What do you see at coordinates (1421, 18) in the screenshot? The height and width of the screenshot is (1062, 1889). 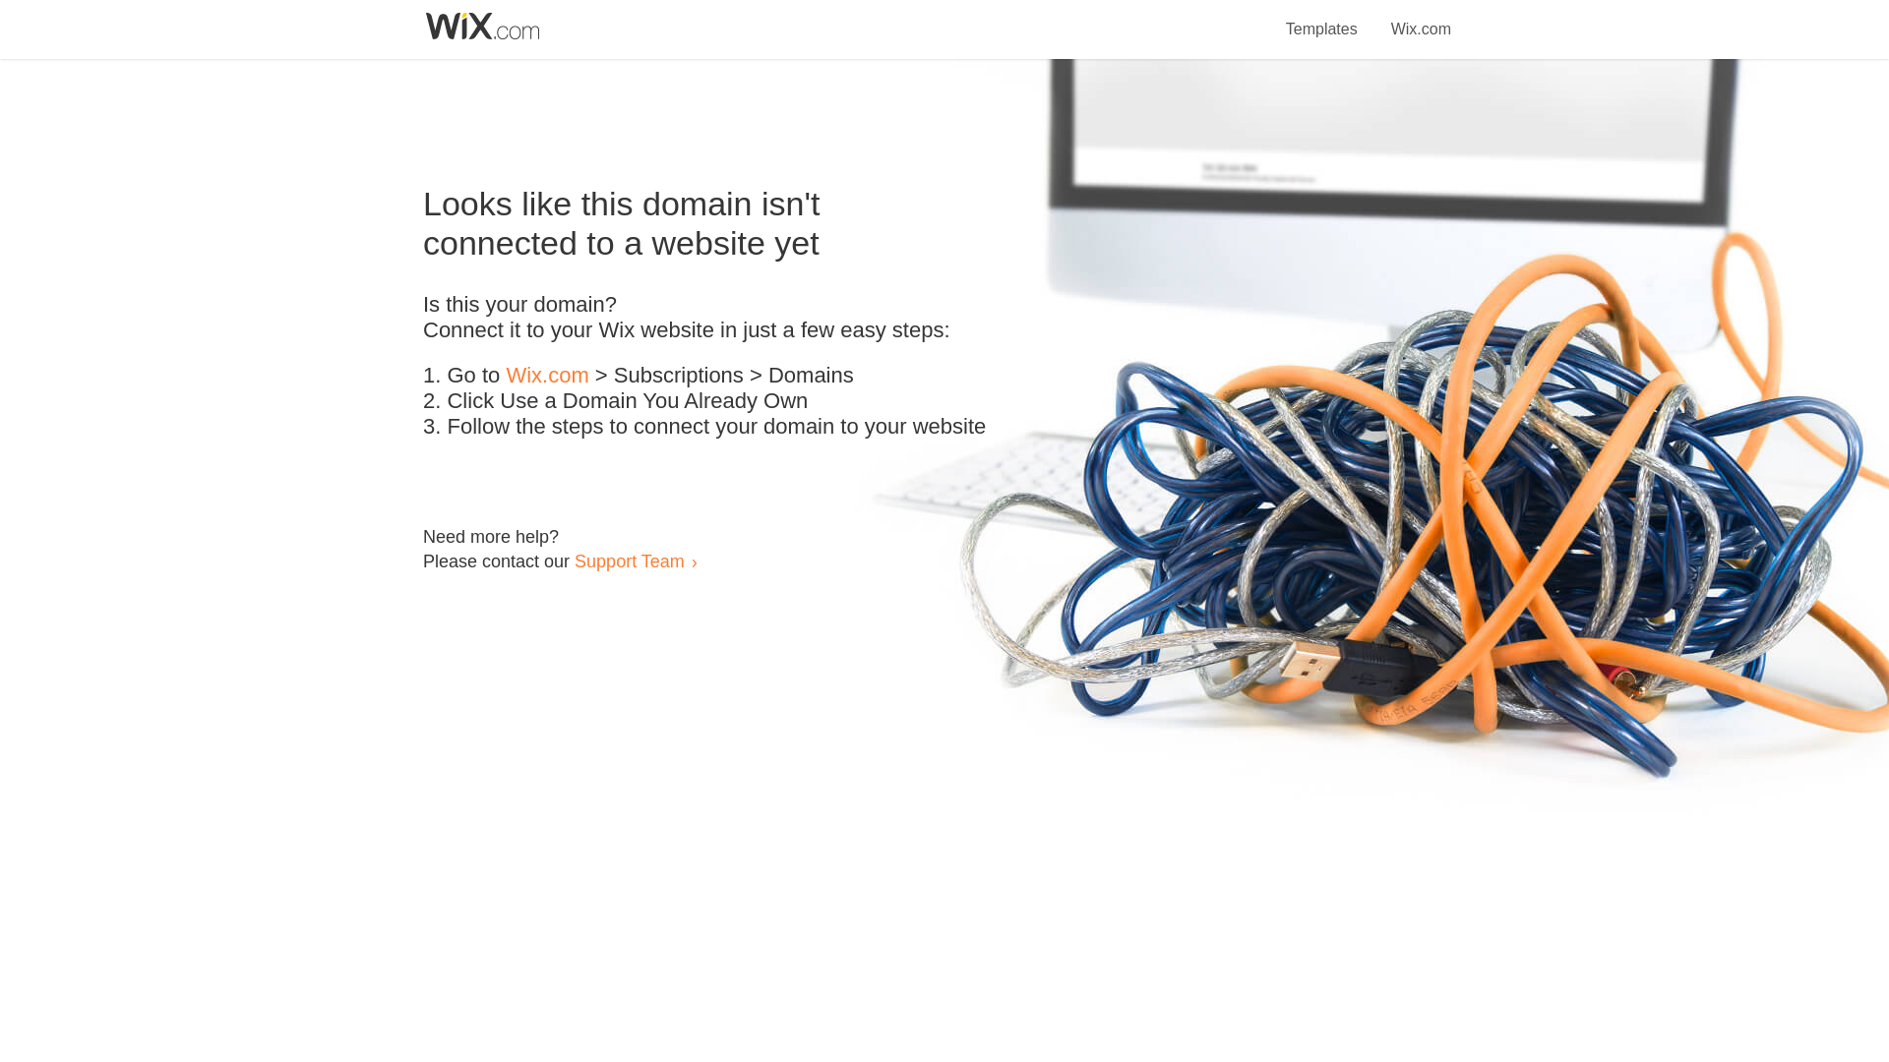 I see `Wix.com` at bounding box center [1421, 18].